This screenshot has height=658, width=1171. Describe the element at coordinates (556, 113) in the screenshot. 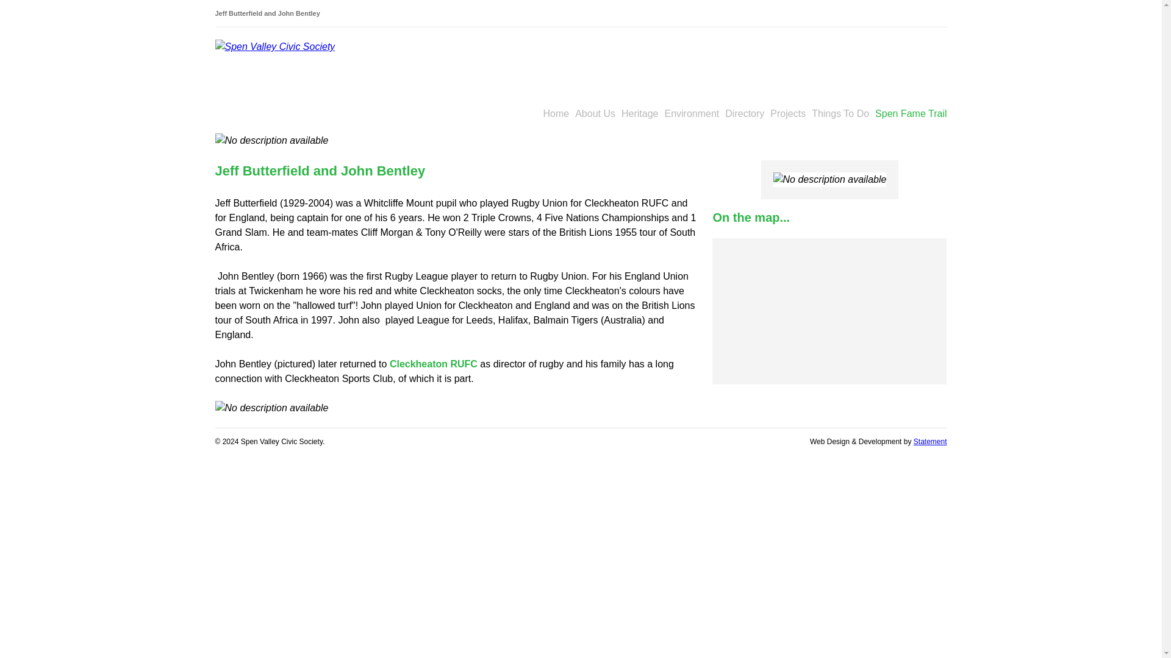

I see `Home` at that location.